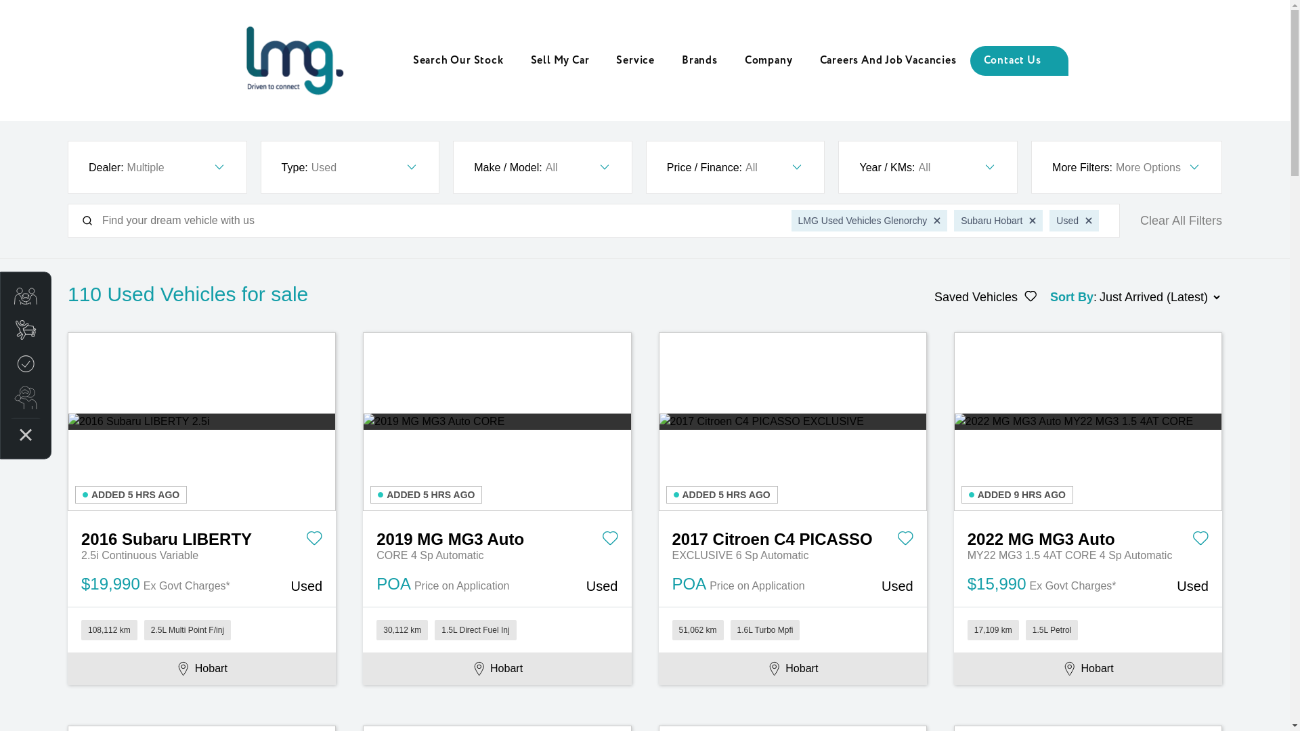 The width and height of the screenshot is (1300, 731). Describe the element at coordinates (561, 61) in the screenshot. I see `Sell My Car` at that location.